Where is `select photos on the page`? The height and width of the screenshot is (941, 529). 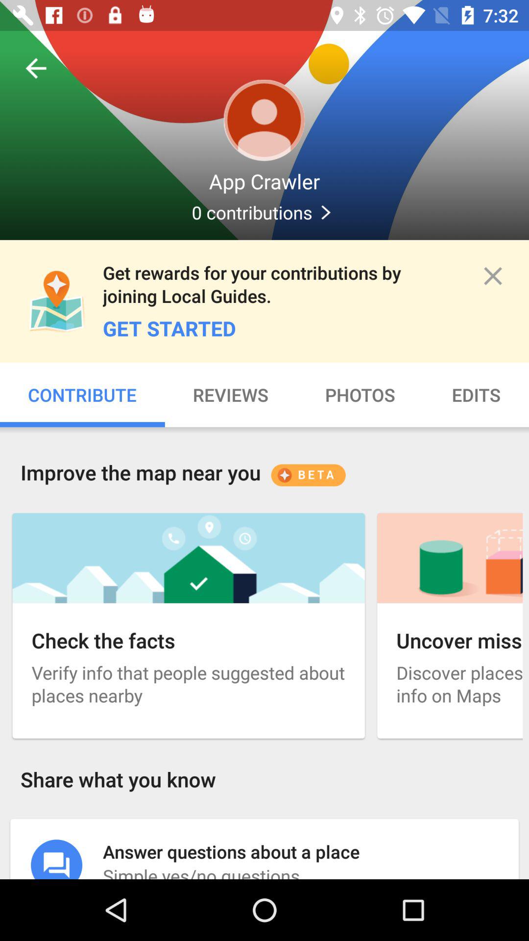 select photos on the page is located at coordinates (360, 395).